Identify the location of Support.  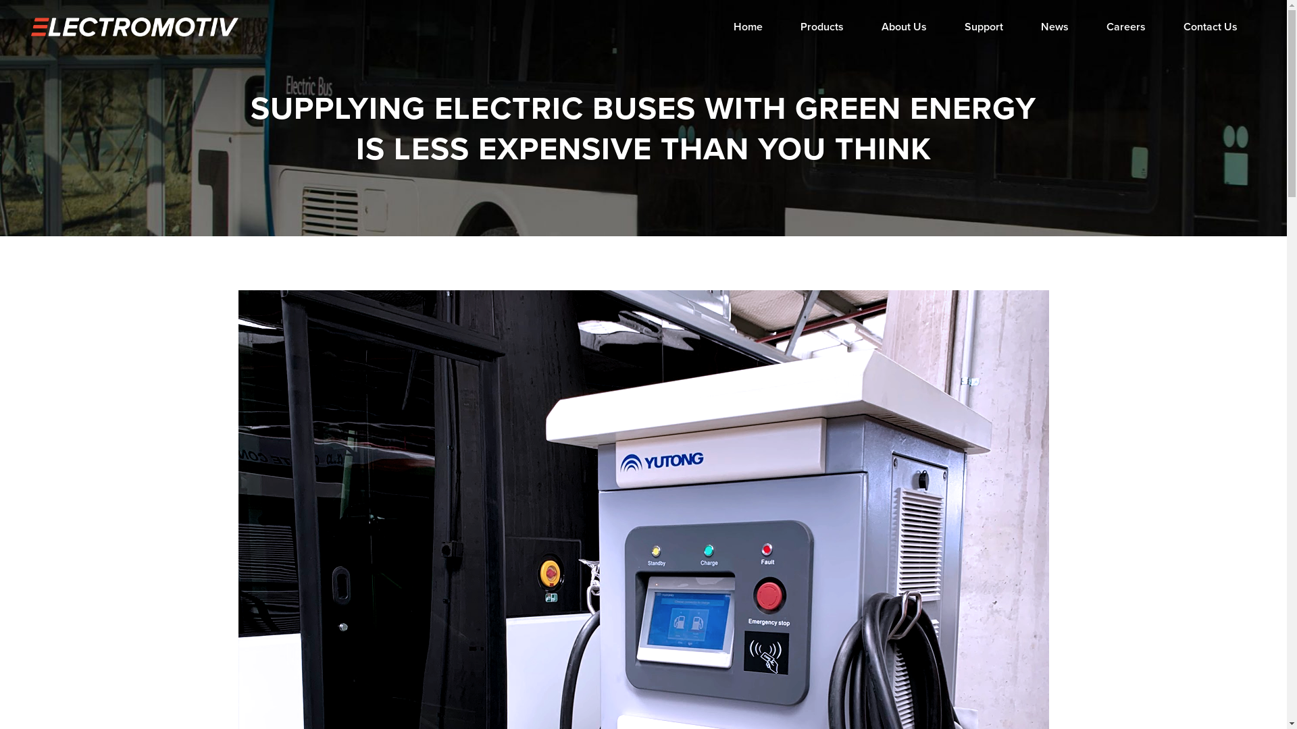
(750, 591).